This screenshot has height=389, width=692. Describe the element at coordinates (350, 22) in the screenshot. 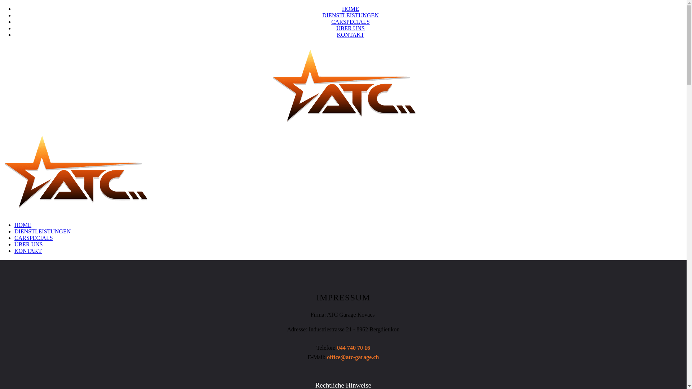

I see `CARSPECIALS` at that location.